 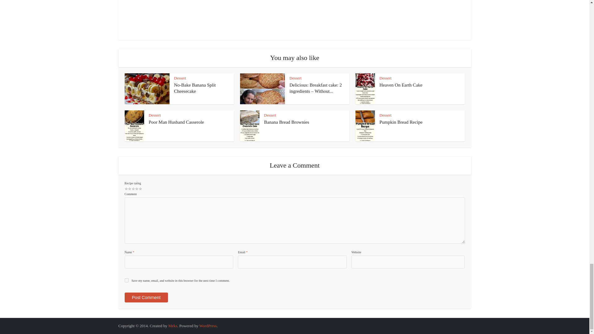 I want to click on Heaven On Earth Cake, so click(x=401, y=85).